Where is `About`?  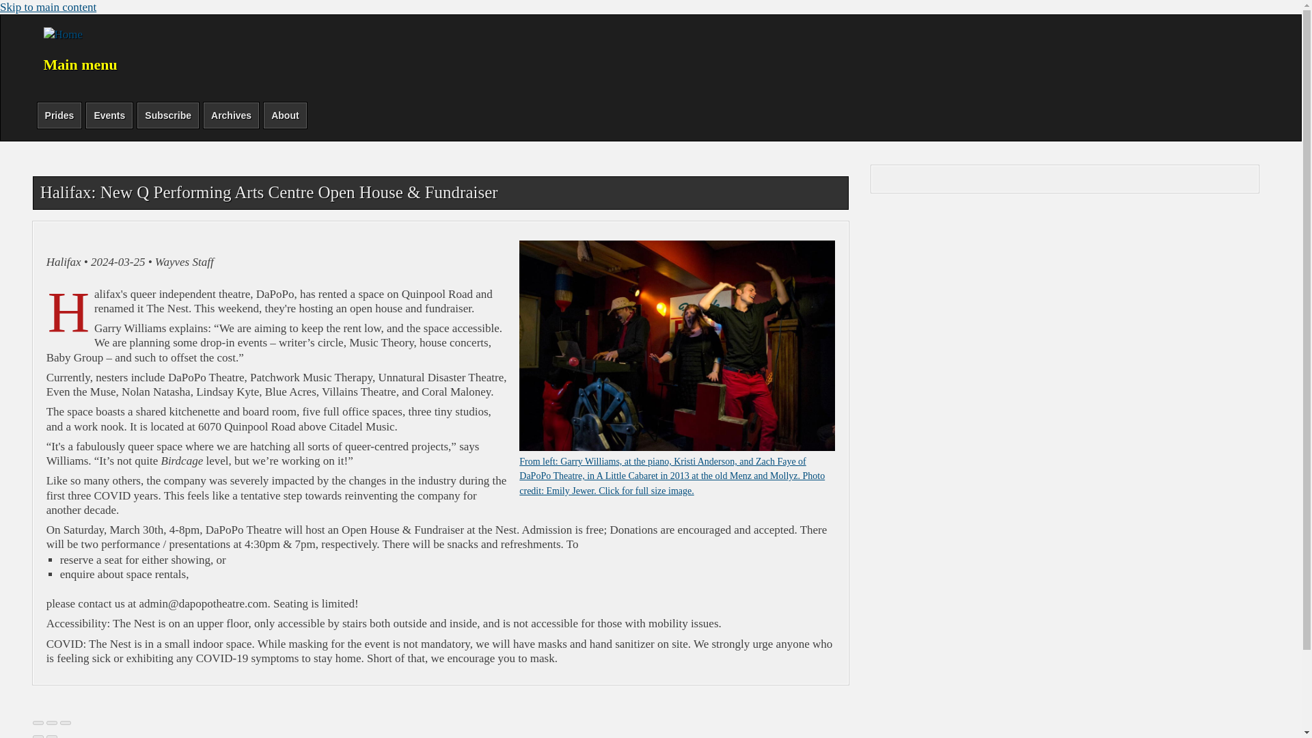
About is located at coordinates (285, 114).